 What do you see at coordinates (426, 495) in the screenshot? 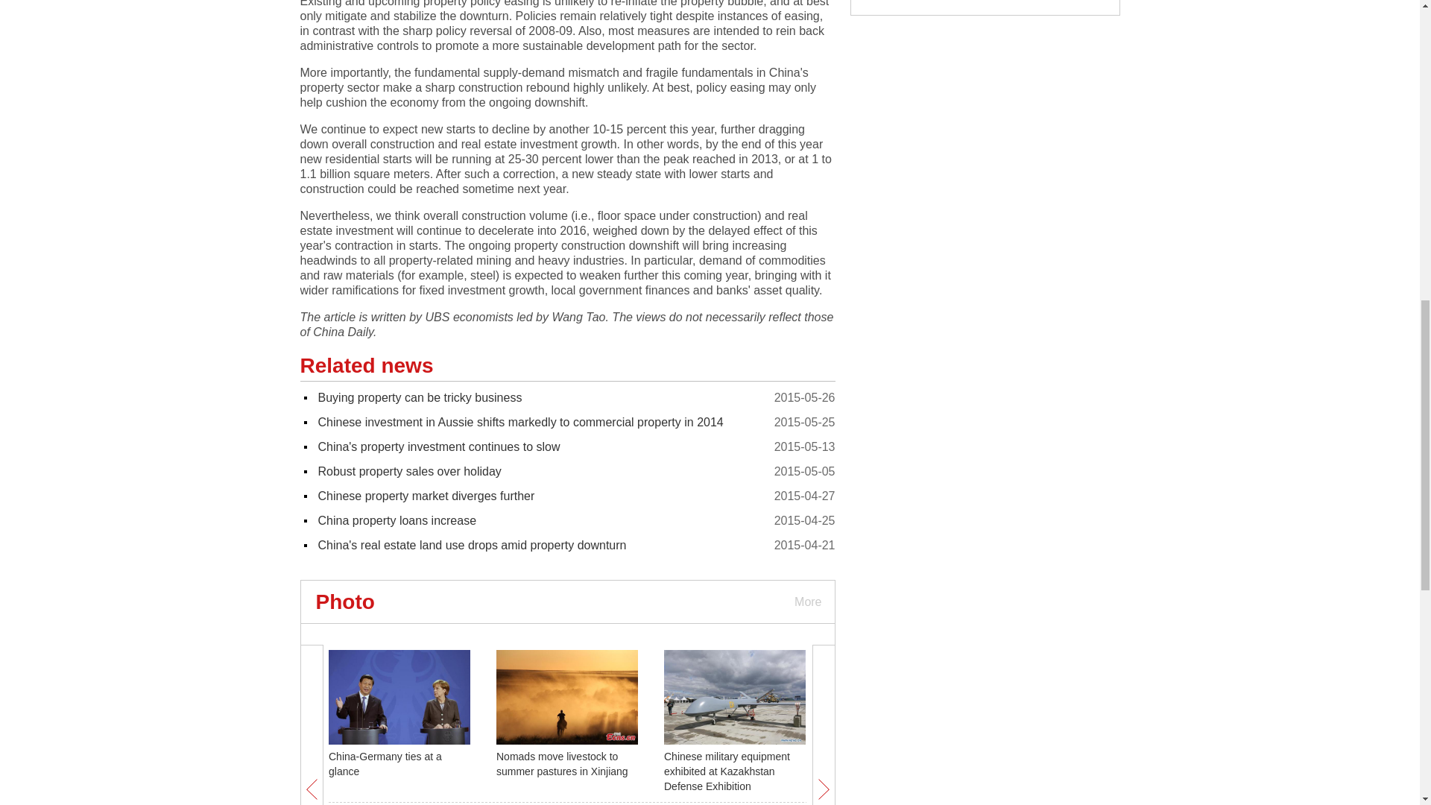
I see `Chinese property market diverges further` at bounding box center [426, 495].